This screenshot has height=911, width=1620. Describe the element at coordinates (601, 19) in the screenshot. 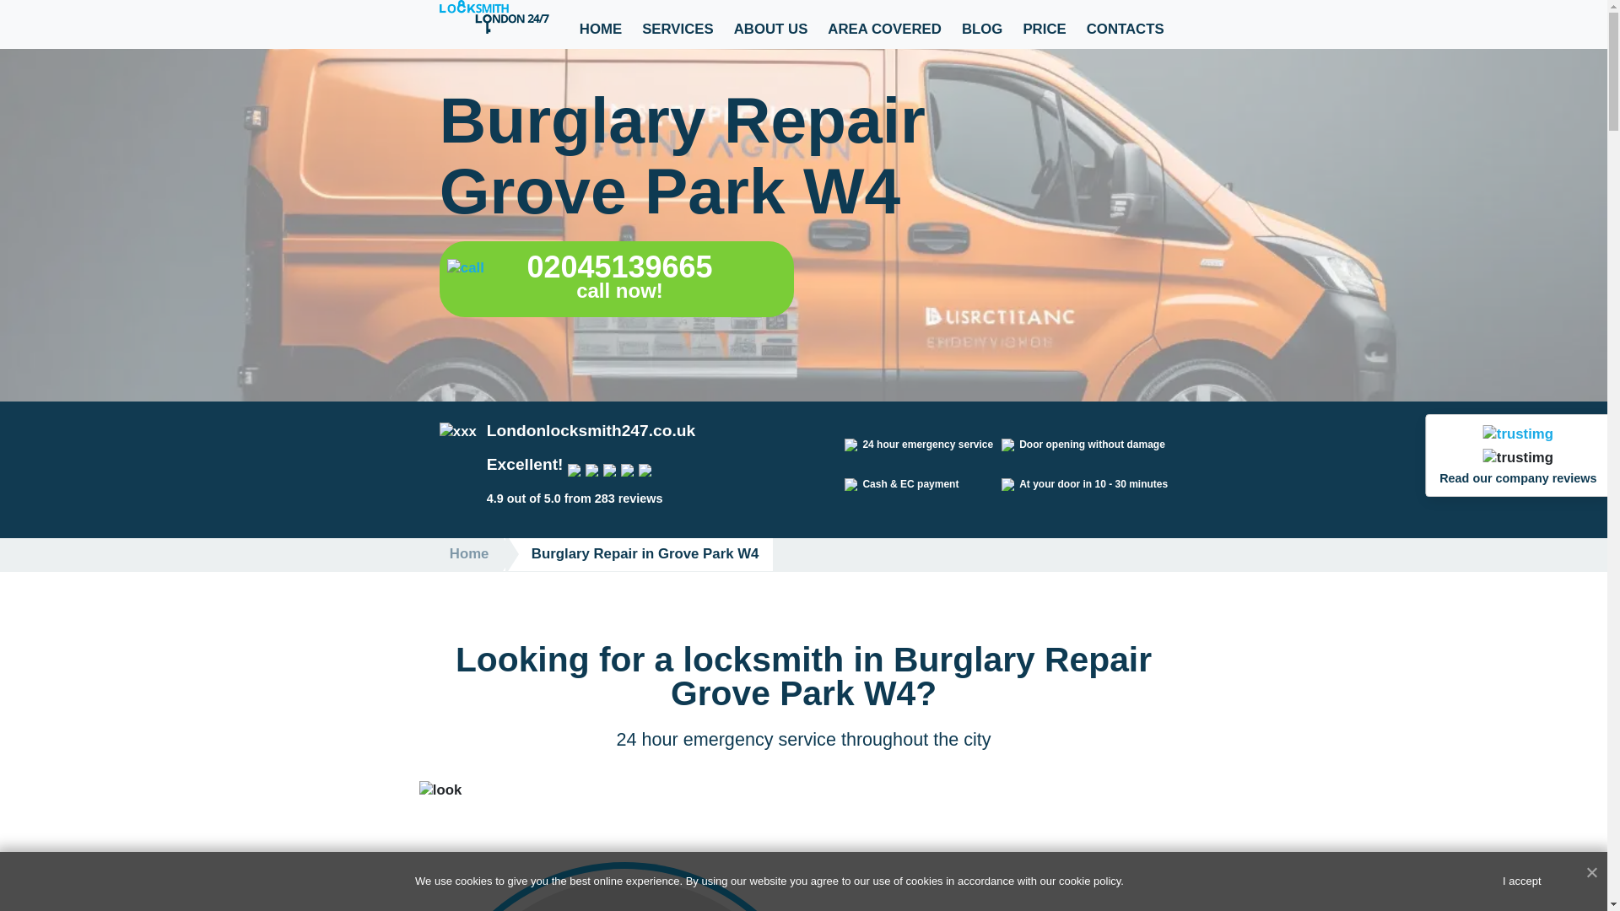

I see `HOME` at that location.